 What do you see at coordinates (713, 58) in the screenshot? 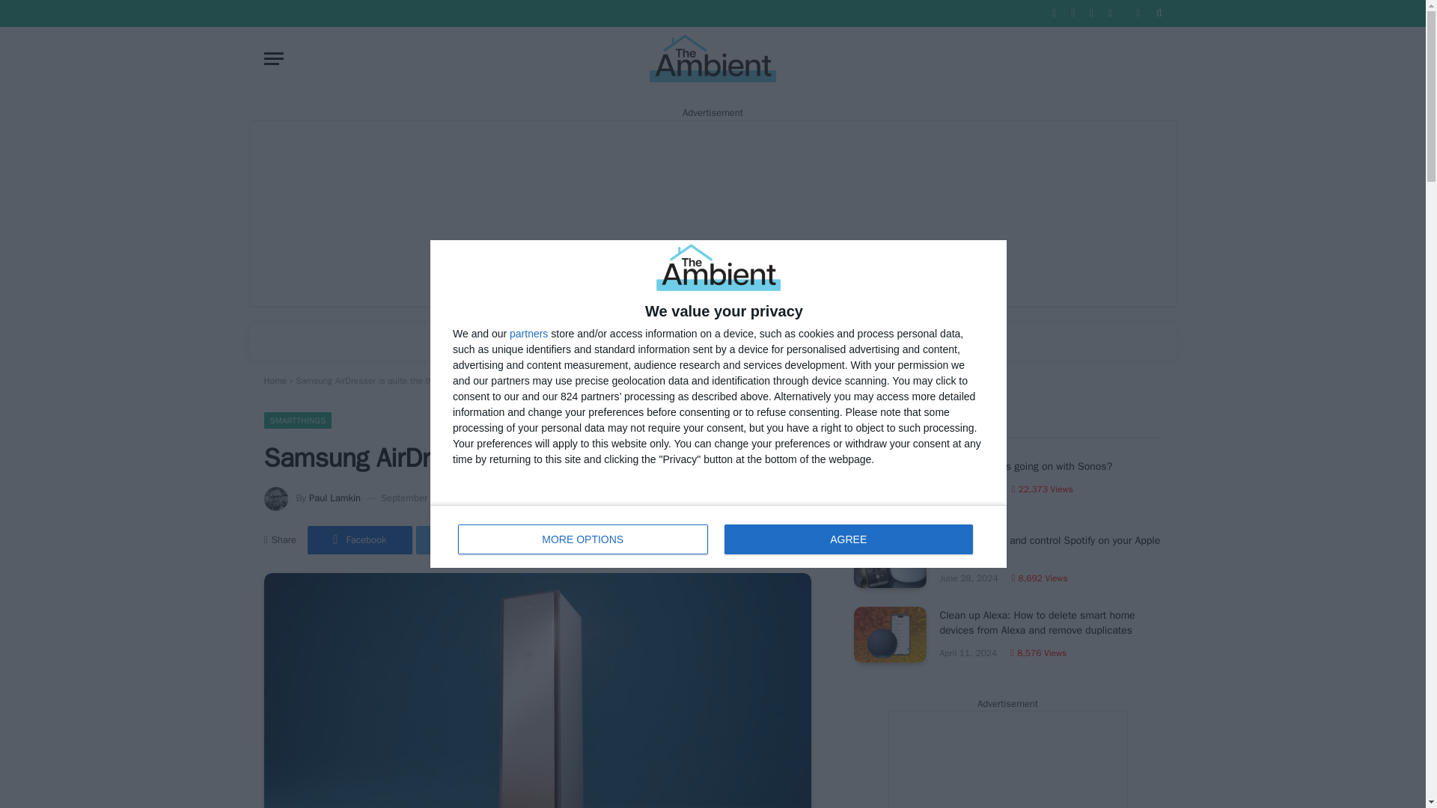
I see `The Ambient` at bounding box center [713, 58].